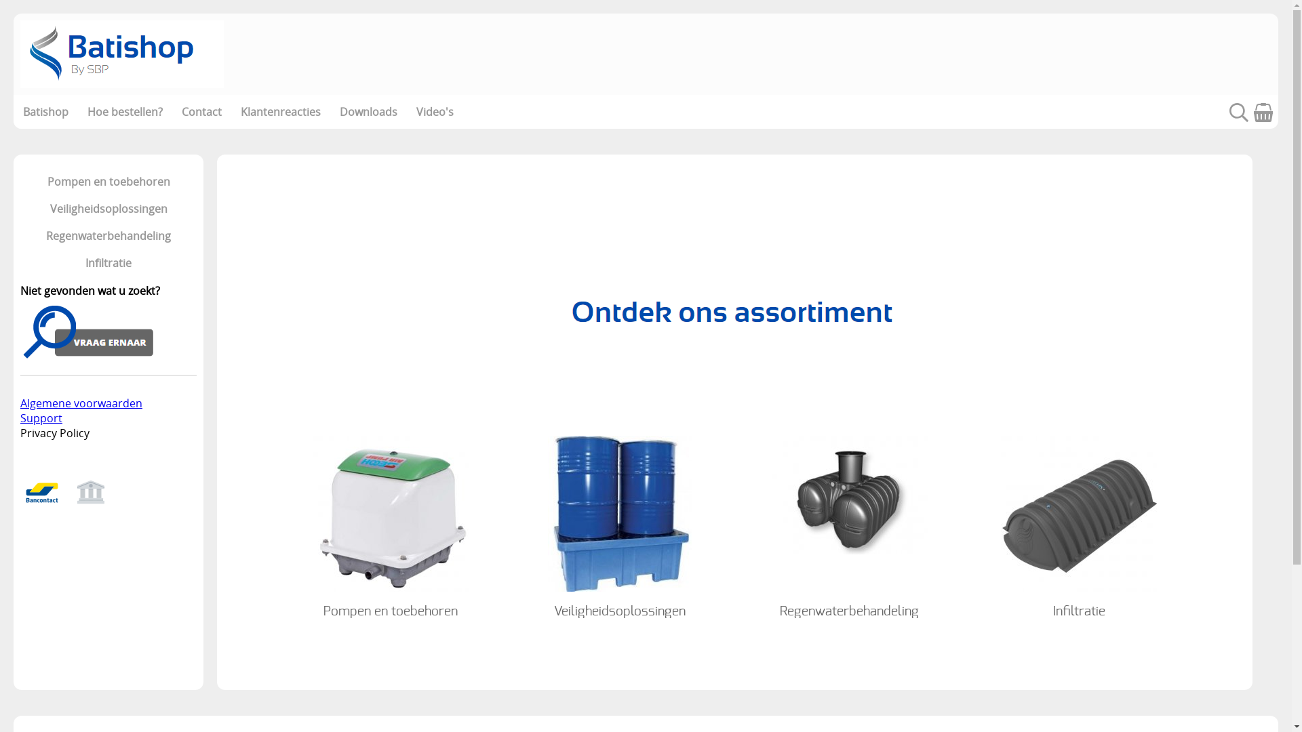  What do you see at coordinates (1239, 118) in the screenshot?
I see `Zoeken` at bounding box center [1239, 118].